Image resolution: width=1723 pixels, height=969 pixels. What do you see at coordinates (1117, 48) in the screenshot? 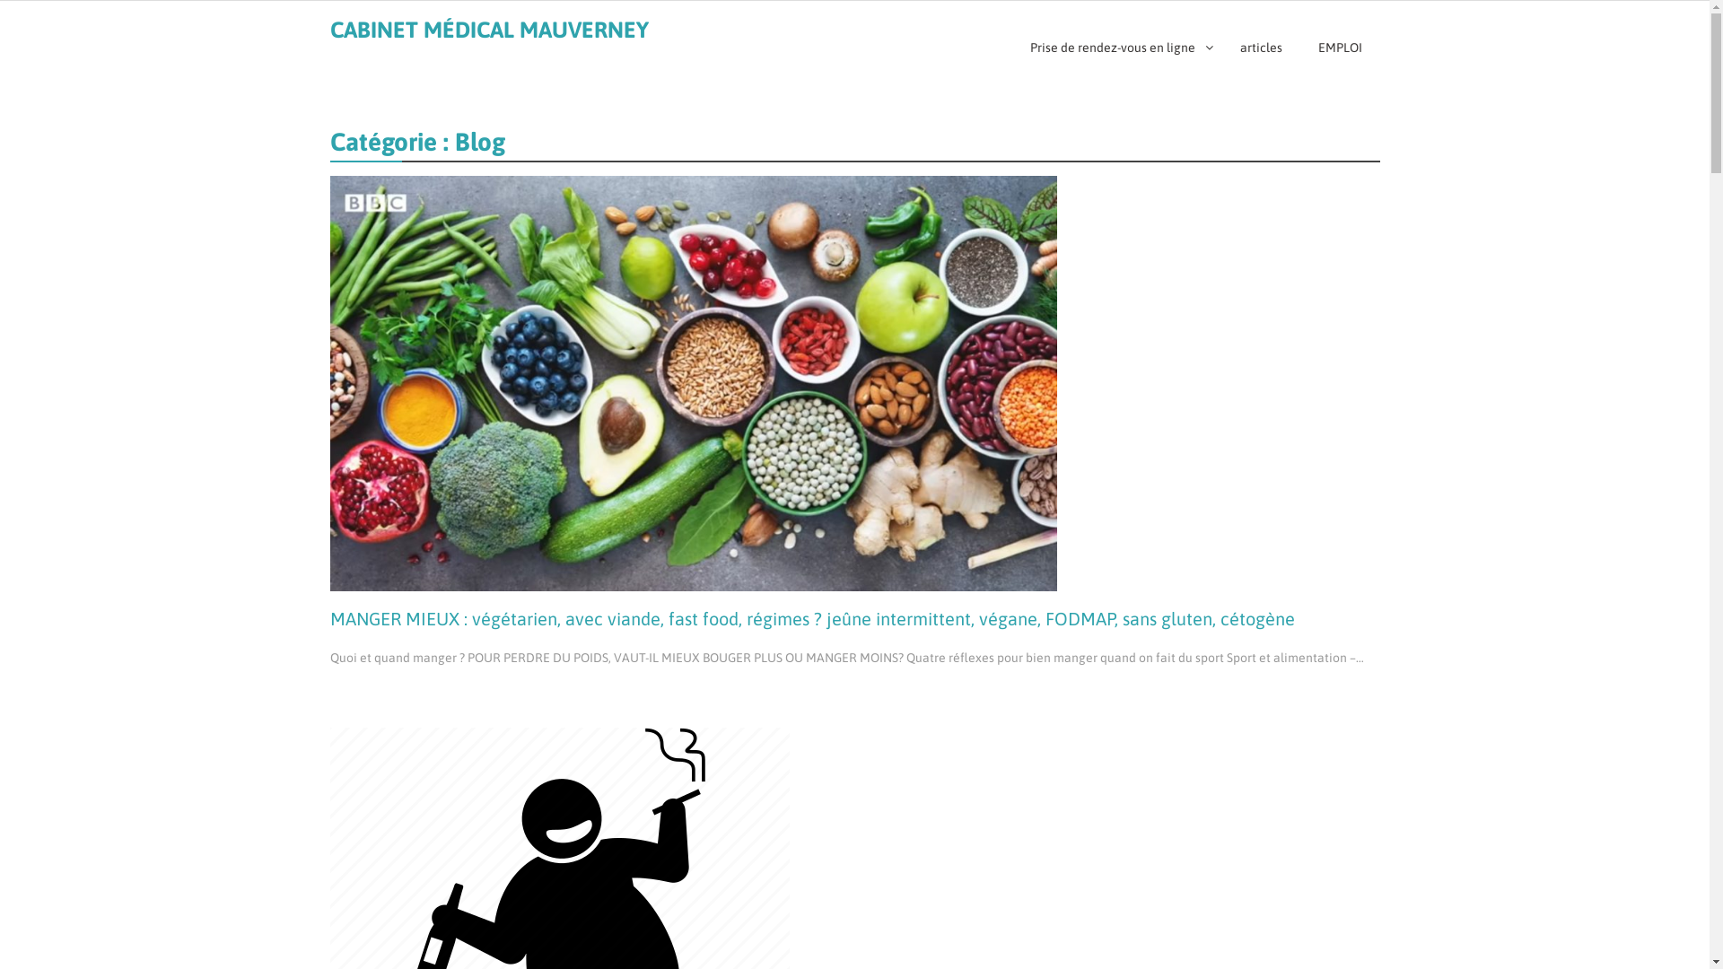
I see `Prise de rendez-vous en ligne` at bounding box center [1117, 48].